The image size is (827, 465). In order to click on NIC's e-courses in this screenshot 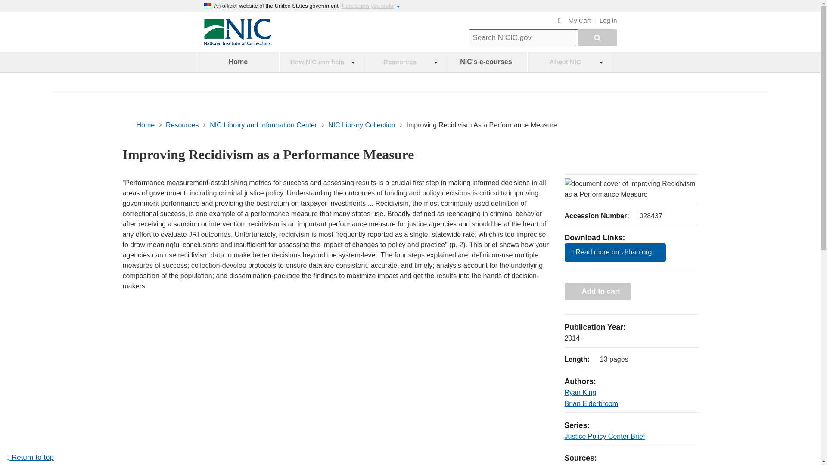, I will do `click(486, 62)`.